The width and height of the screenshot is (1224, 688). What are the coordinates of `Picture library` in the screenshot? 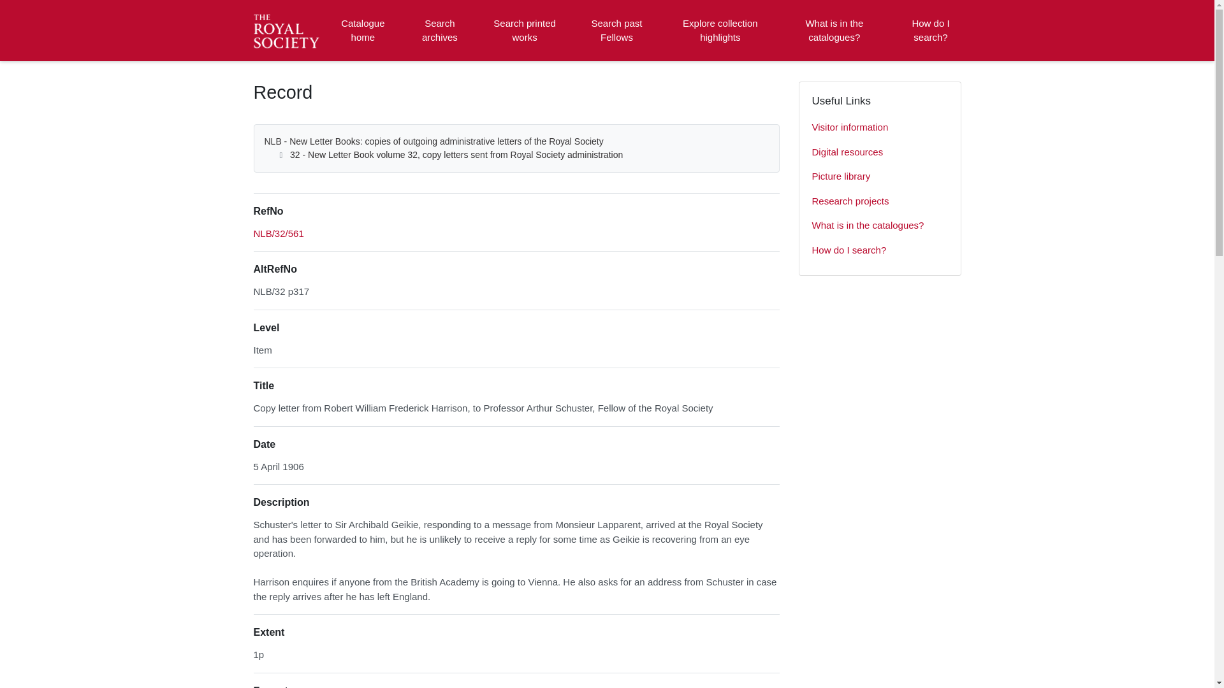 It's located at (880, 177).